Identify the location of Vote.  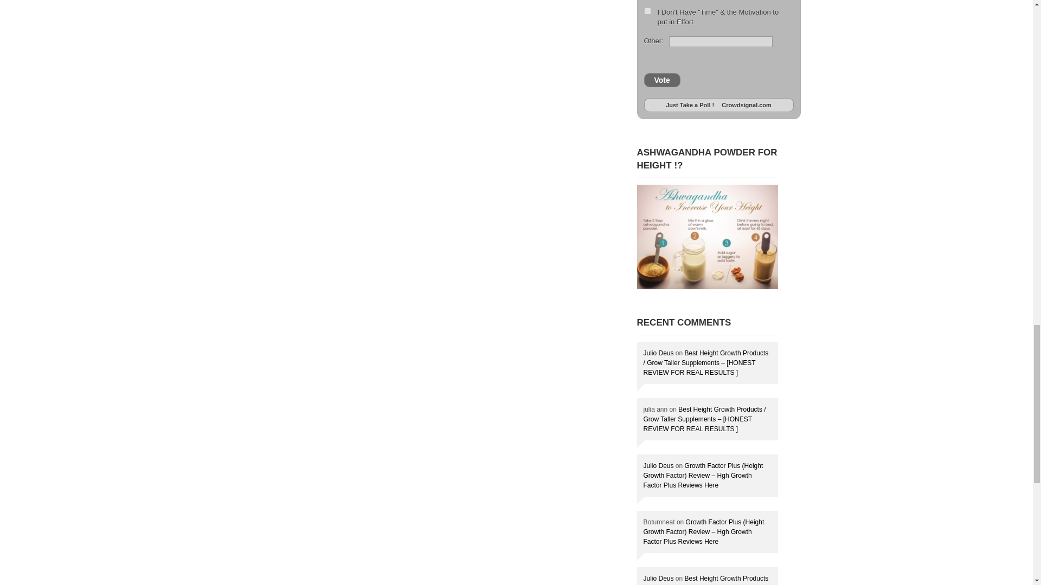
(663, 79).